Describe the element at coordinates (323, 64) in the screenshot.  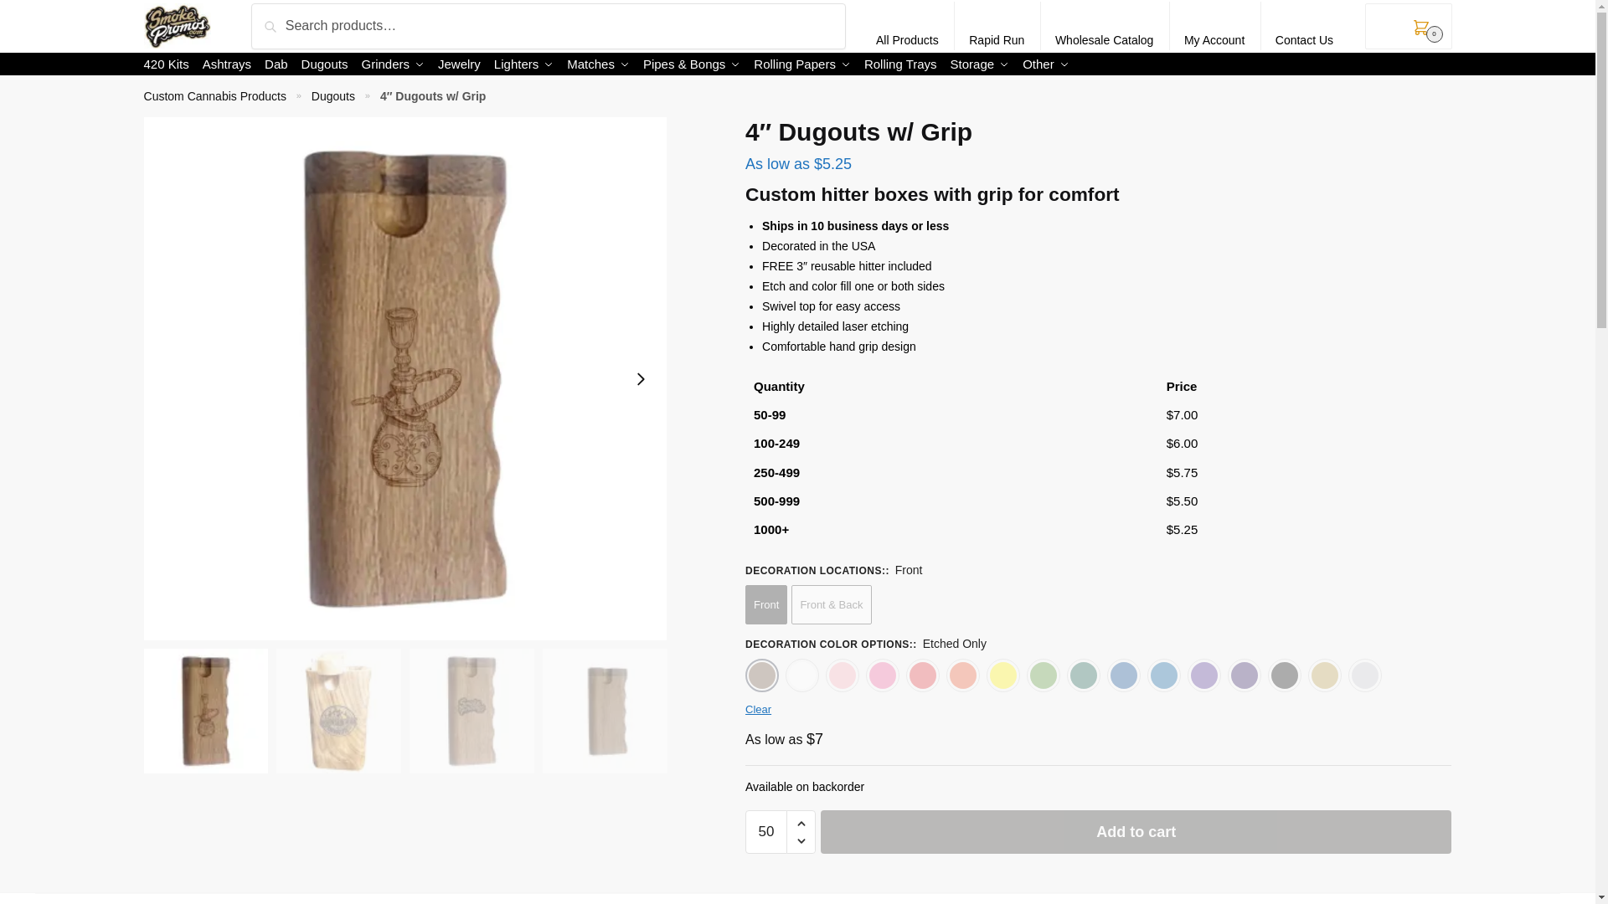
I see `Custom Wood Dugouts` at that location.